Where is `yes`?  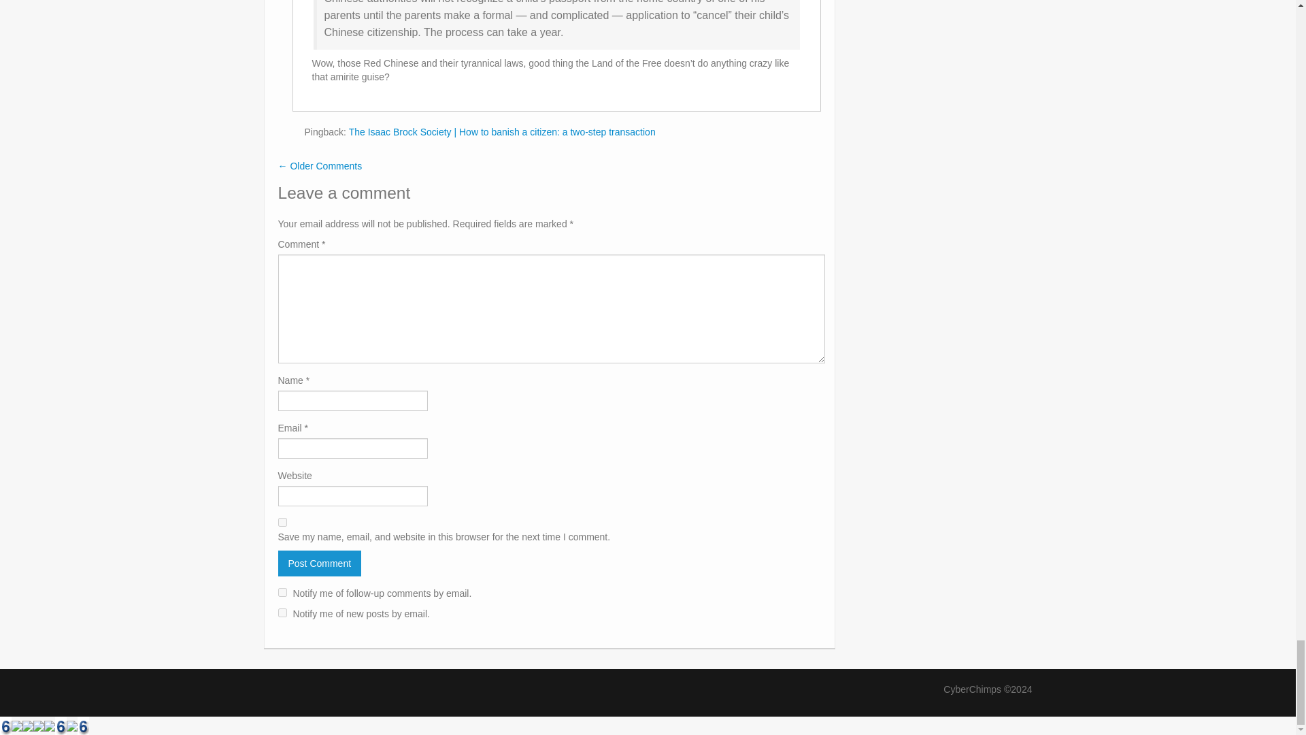 yes is located at coordinates (282, 523).